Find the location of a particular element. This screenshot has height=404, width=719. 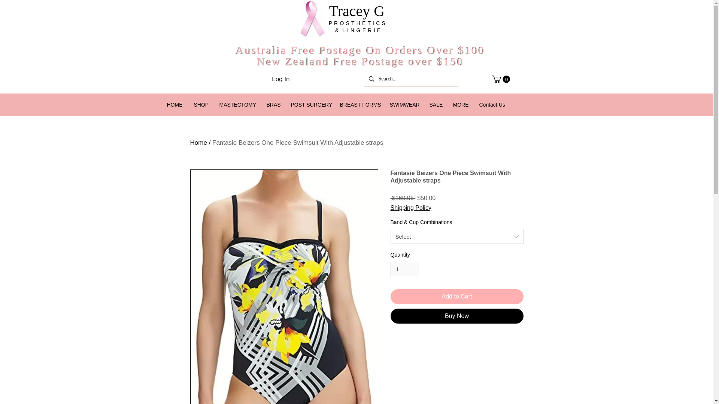

HOME is located at coordinates (175, 104).